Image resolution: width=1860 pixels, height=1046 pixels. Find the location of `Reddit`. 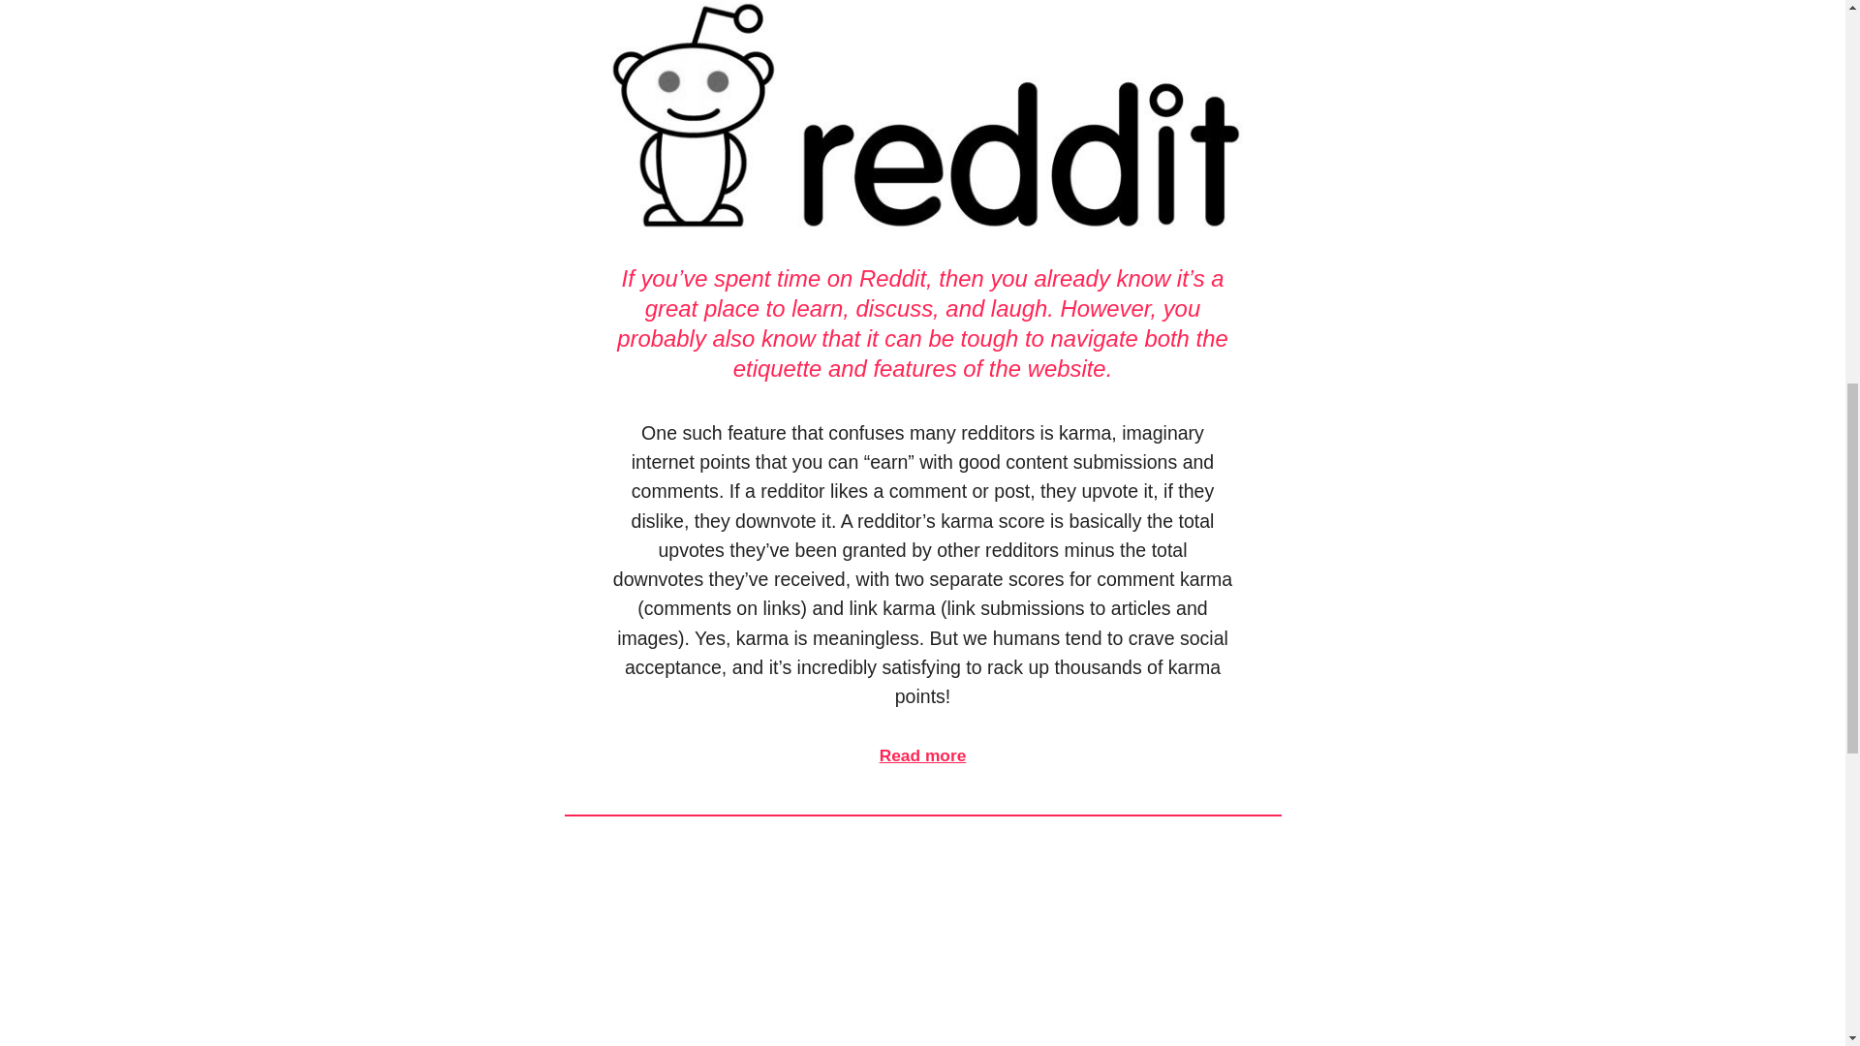

Reddit is located at coordinates (893, 279).